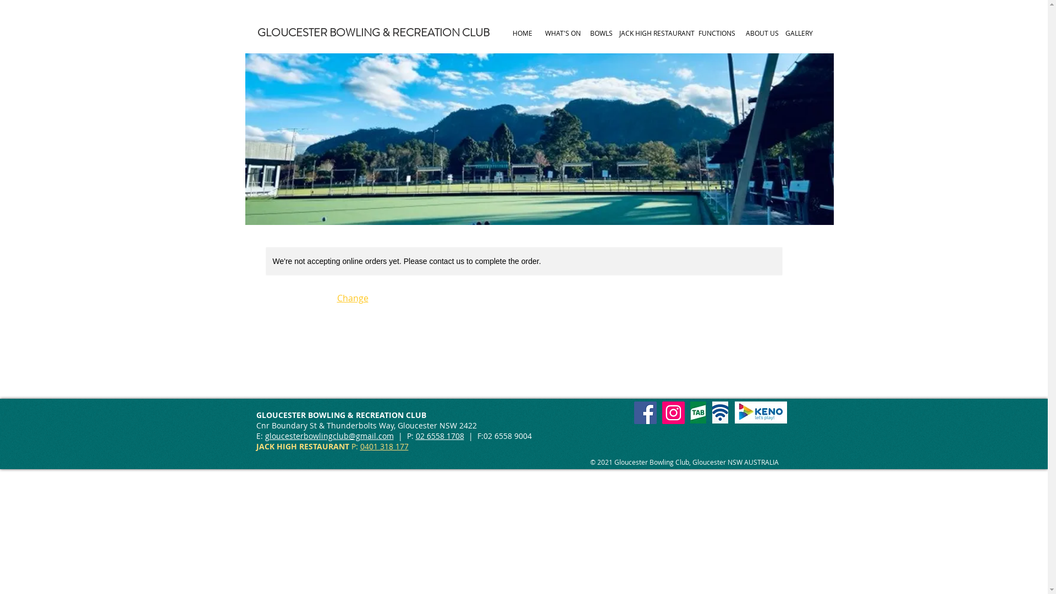 The image size is (1056, 594). Describe the element at coordinates (563, 34) in the screenshot. I see `WHAT'S ON` at that location.